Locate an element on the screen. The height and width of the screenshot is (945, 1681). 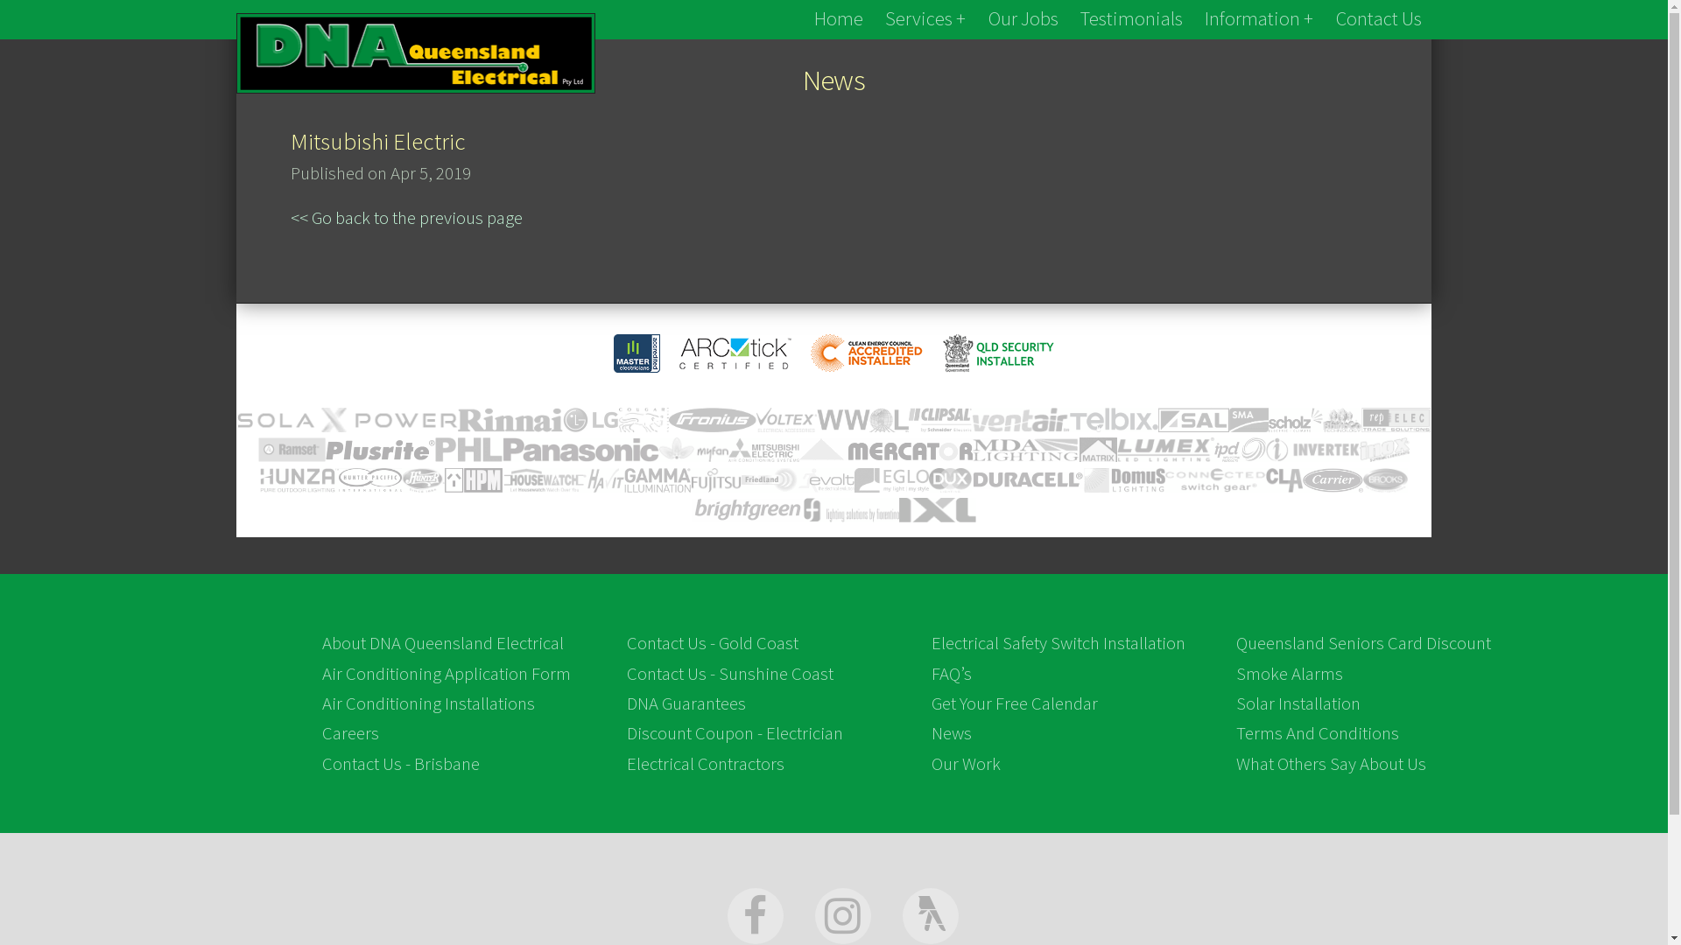
<< Go back to the previous page is located at coordinates (406, 218).